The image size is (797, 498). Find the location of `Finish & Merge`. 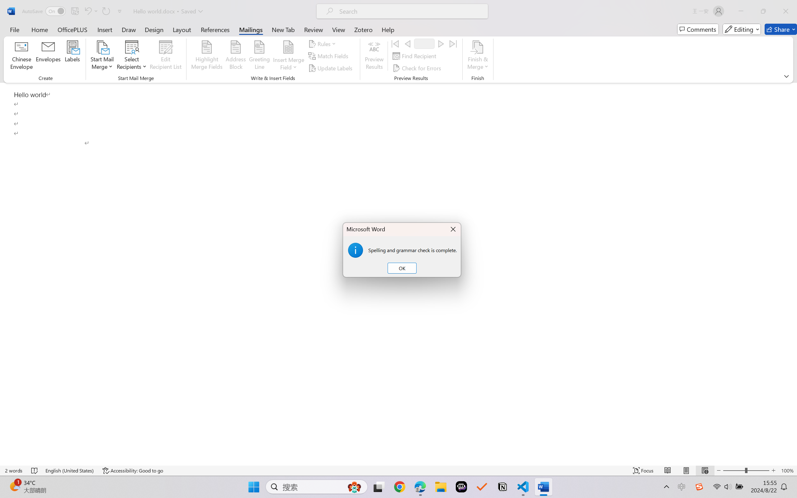

Finish & Merge is located at coordinates (478, 56).